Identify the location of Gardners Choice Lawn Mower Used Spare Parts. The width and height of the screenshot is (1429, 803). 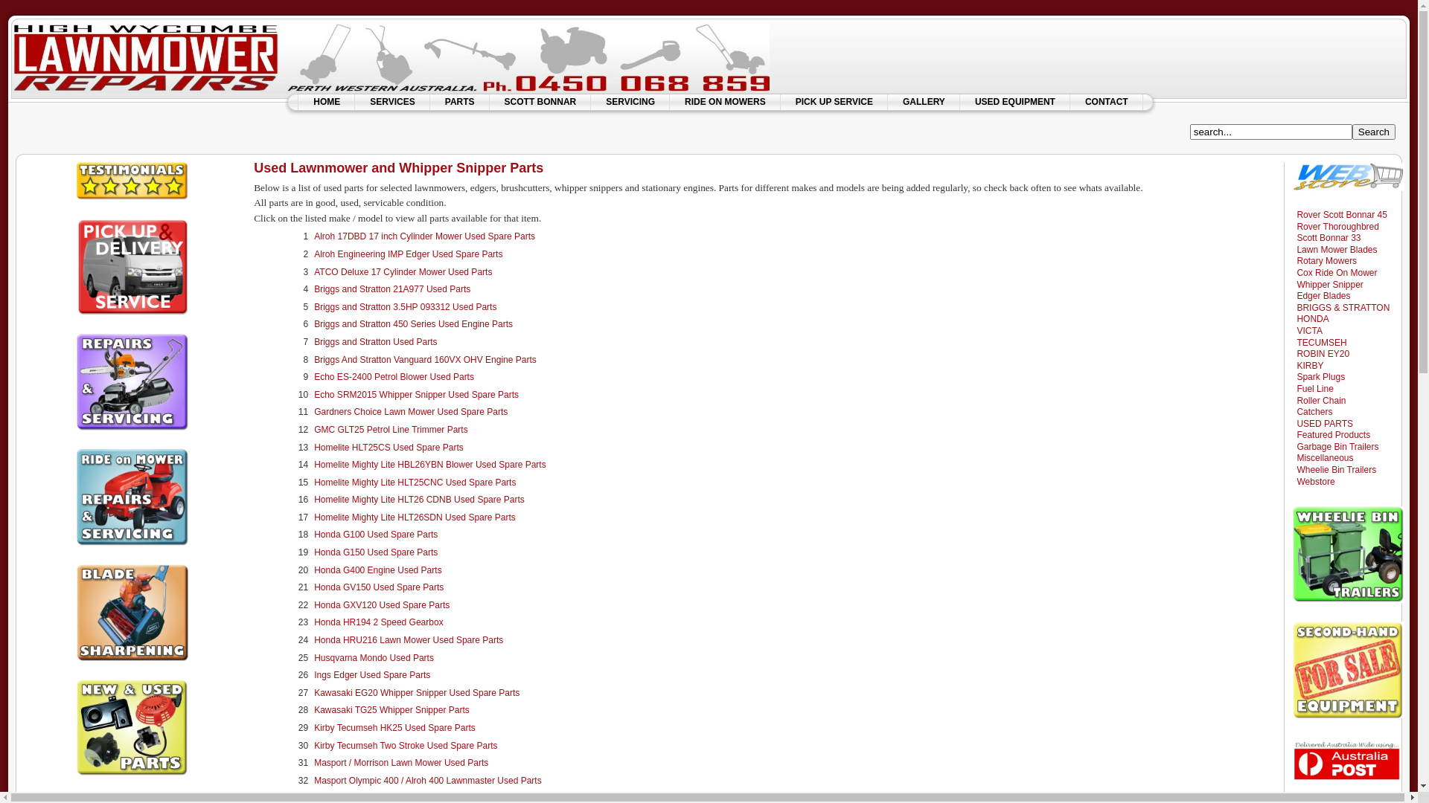
(411, 412).